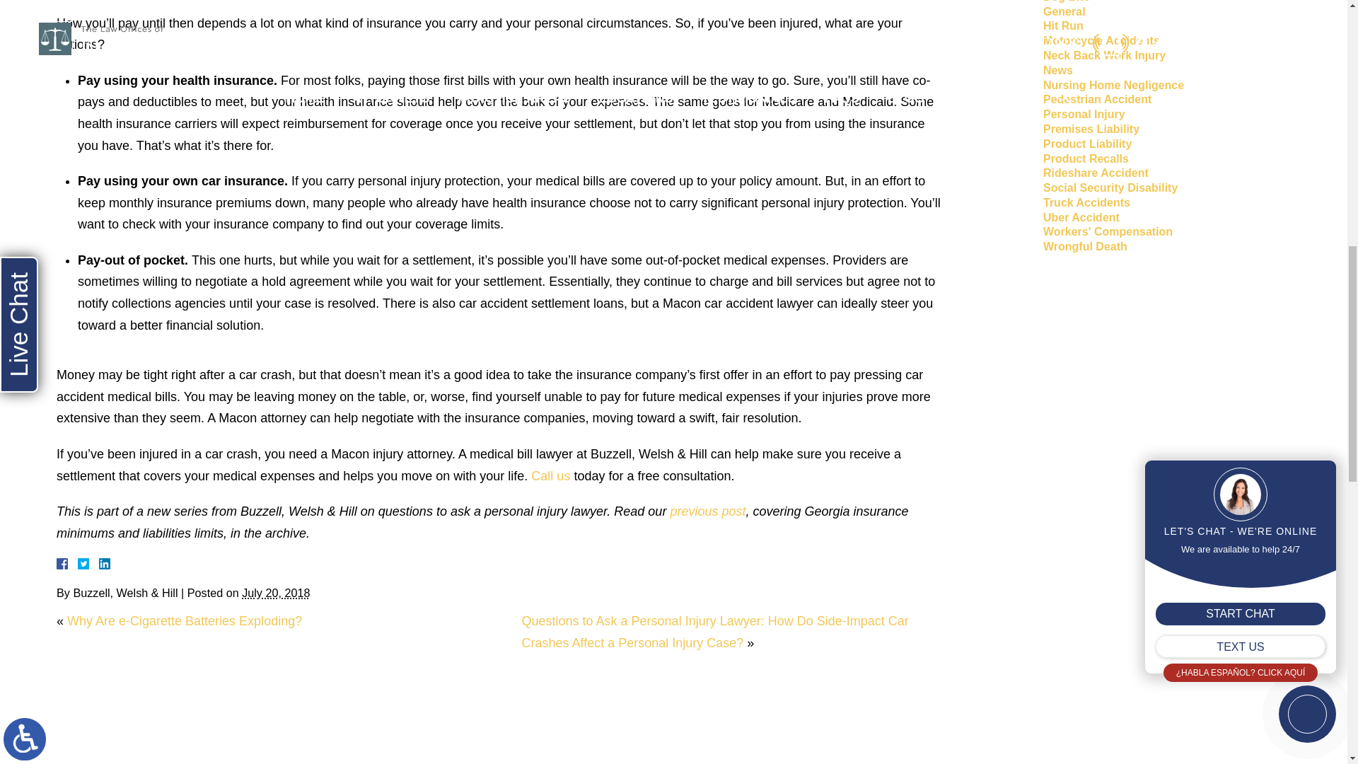 The width and height of the screenshot is (1358, 764). I want to click on Facebook, so click(79, 563).